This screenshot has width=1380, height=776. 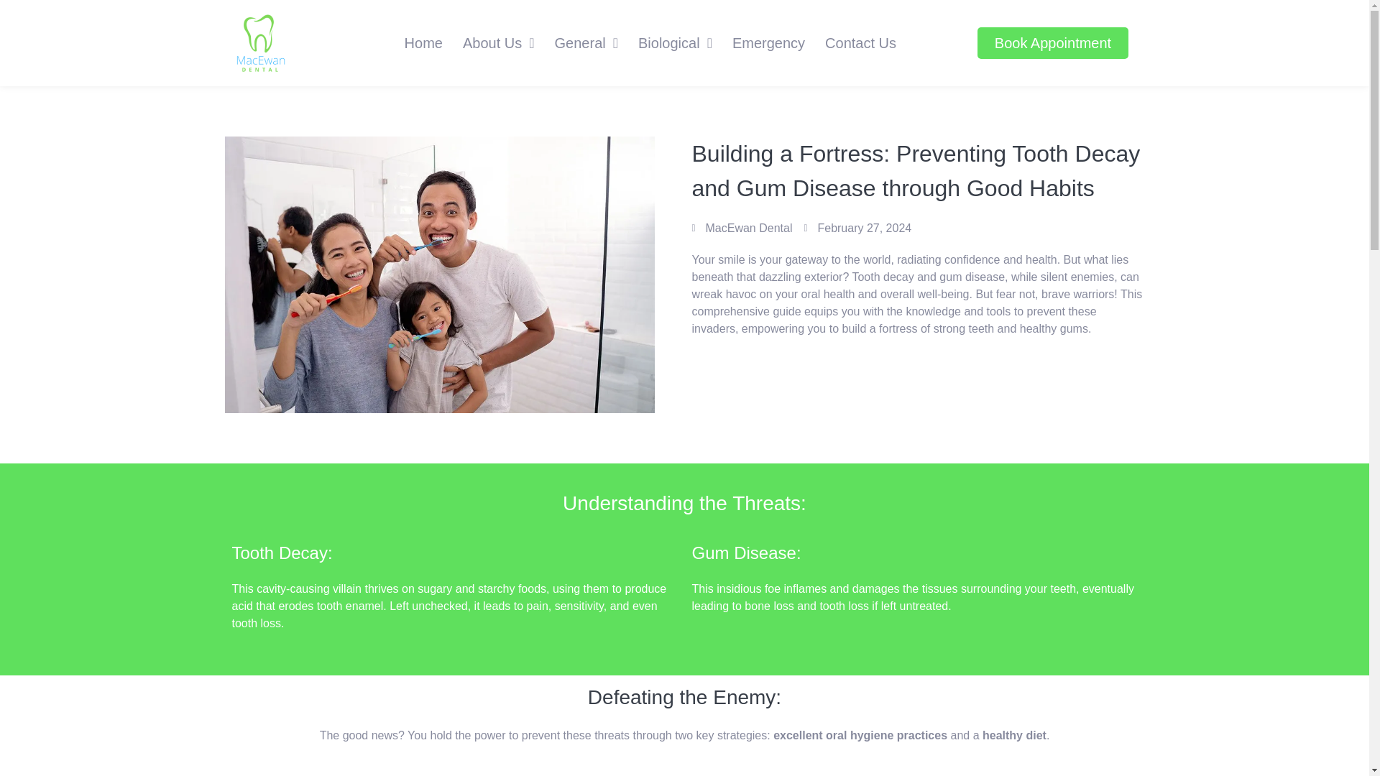 I want to click on Biological, so click(x=674, y=43).